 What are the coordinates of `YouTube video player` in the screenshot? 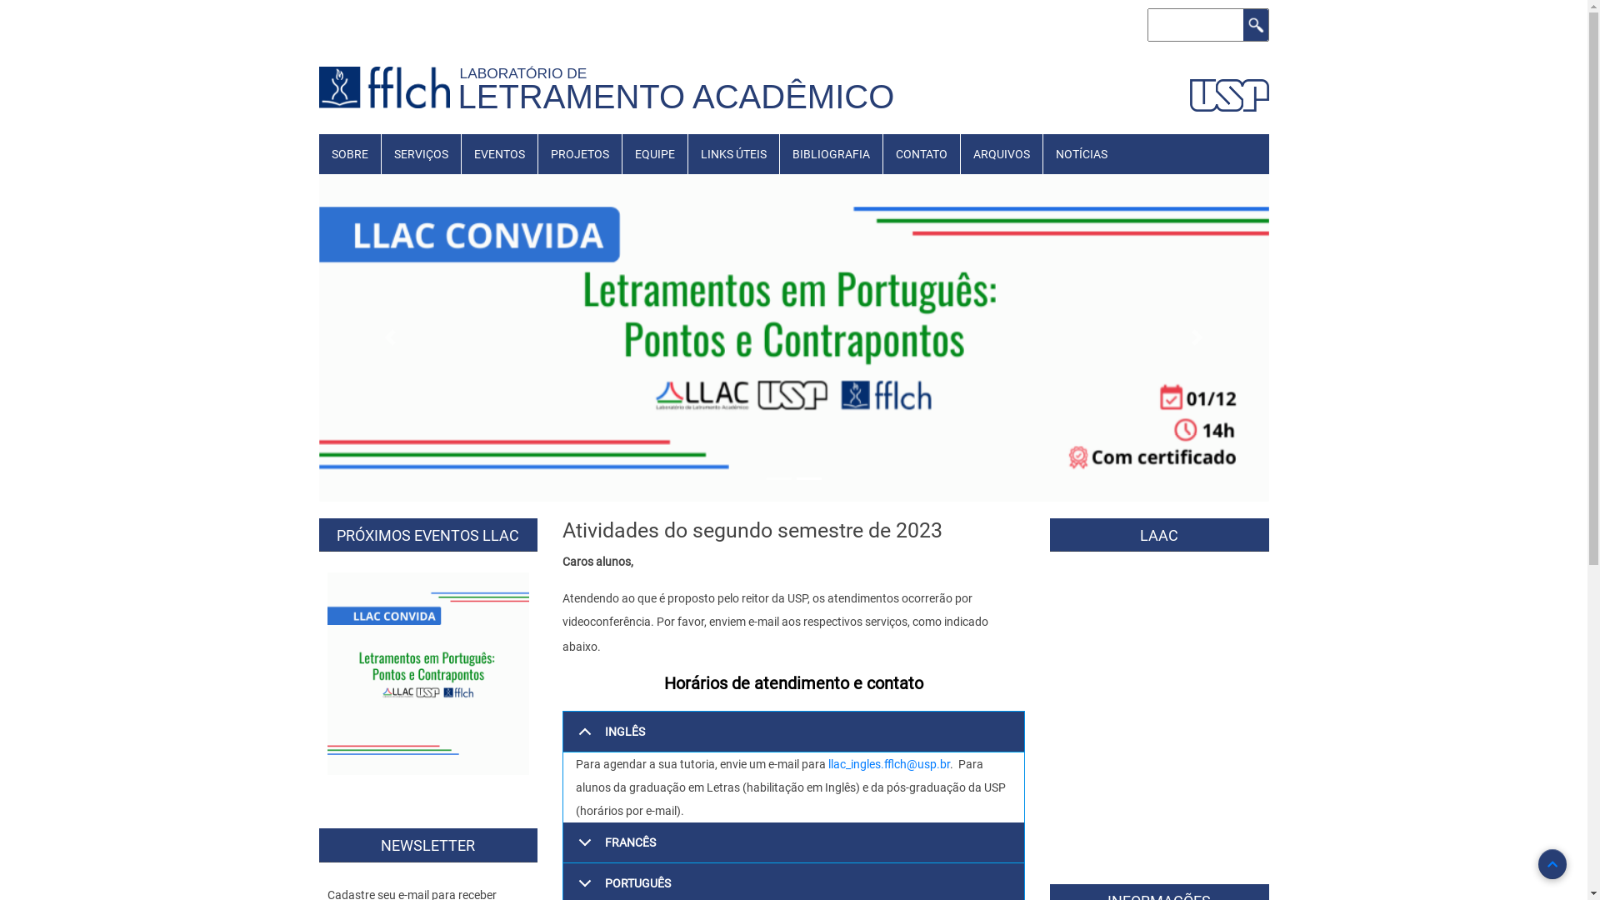 It's located at (1158, 793).